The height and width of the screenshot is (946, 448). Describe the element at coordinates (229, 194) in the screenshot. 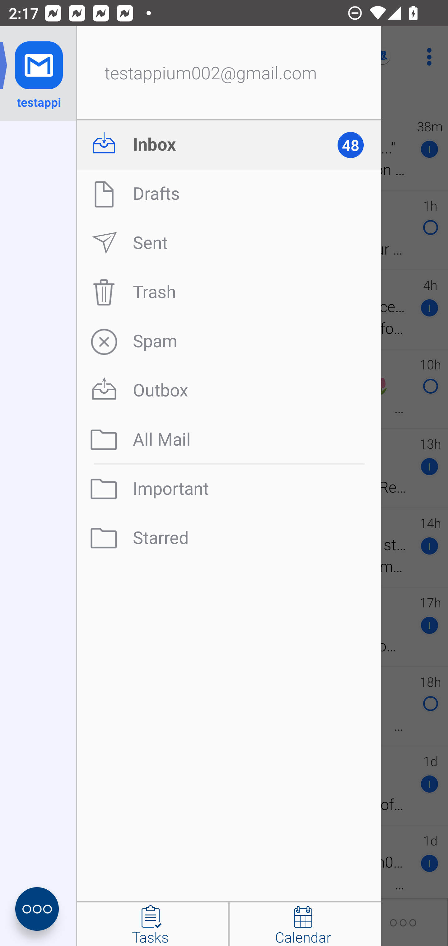

I see `Drafts` at that location.